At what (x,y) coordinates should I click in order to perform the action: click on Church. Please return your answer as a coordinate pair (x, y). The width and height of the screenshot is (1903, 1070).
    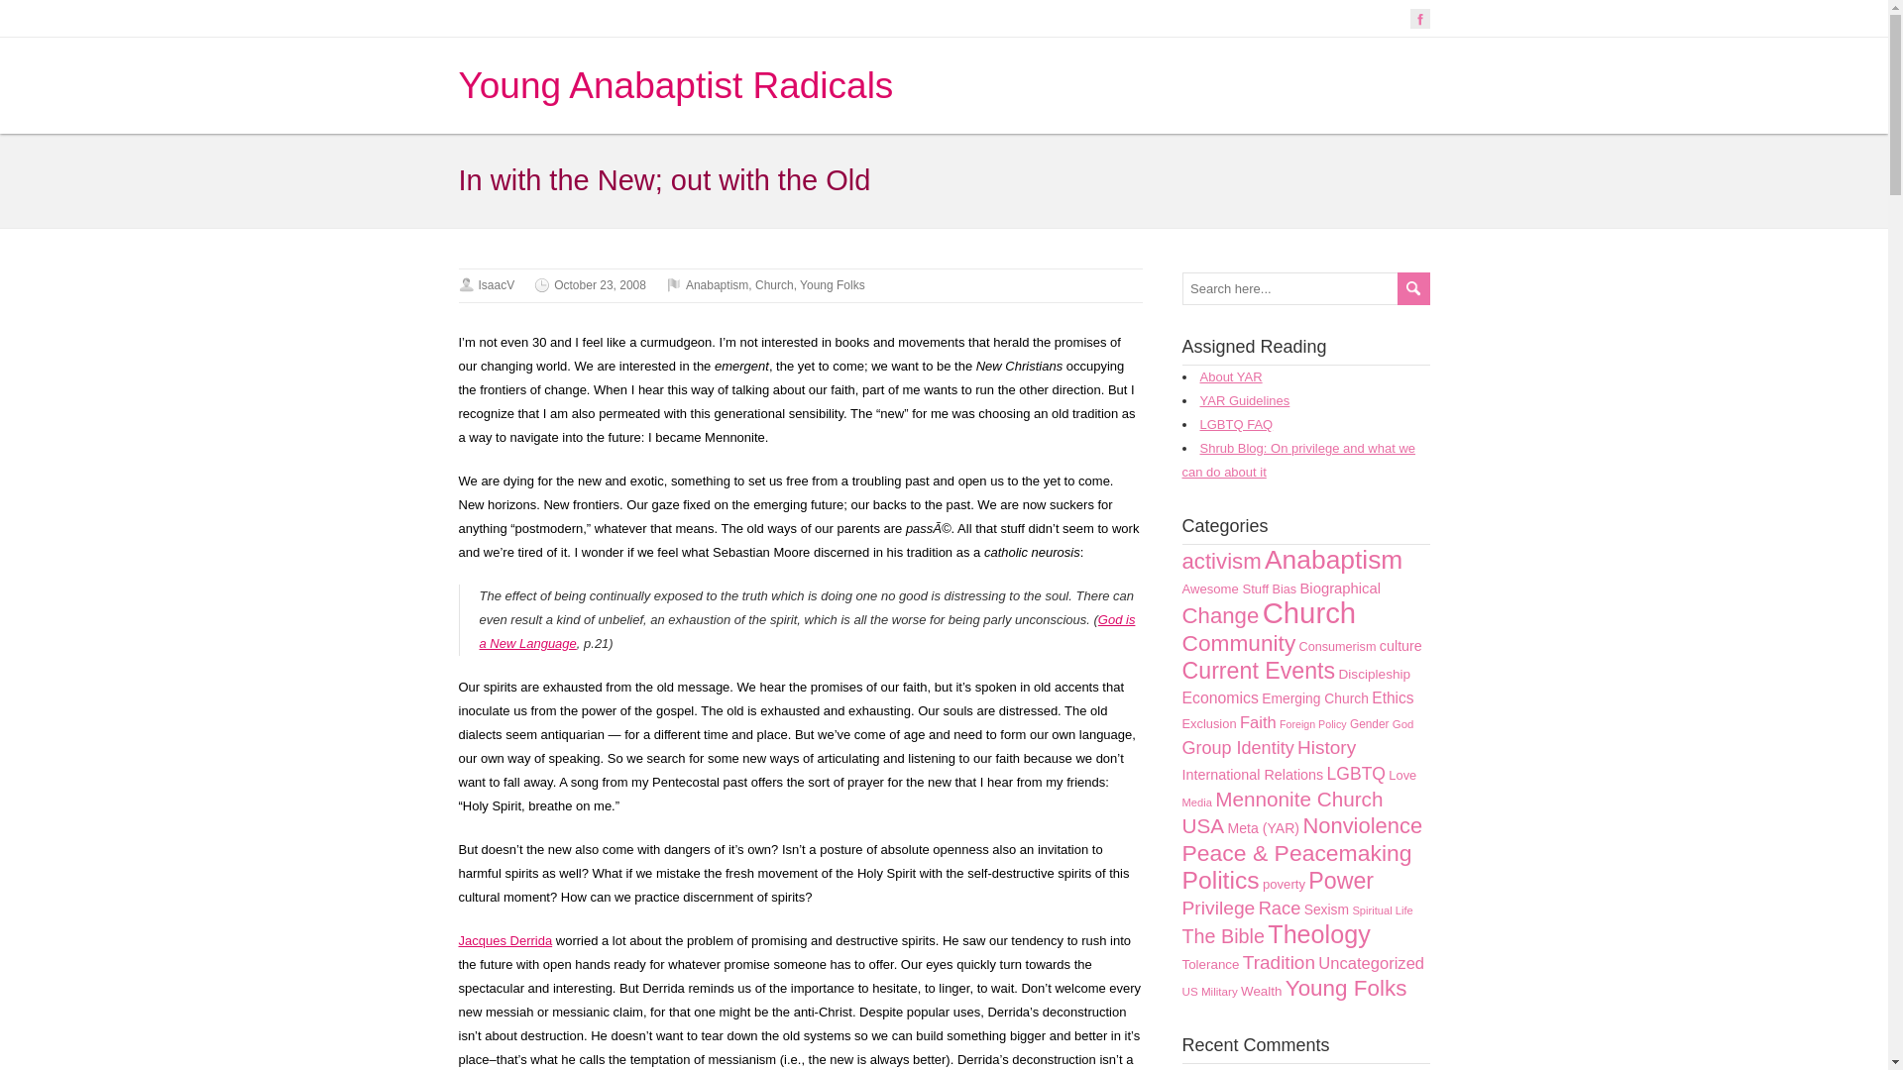
    Looking at the image, I should click on (1309, 612).